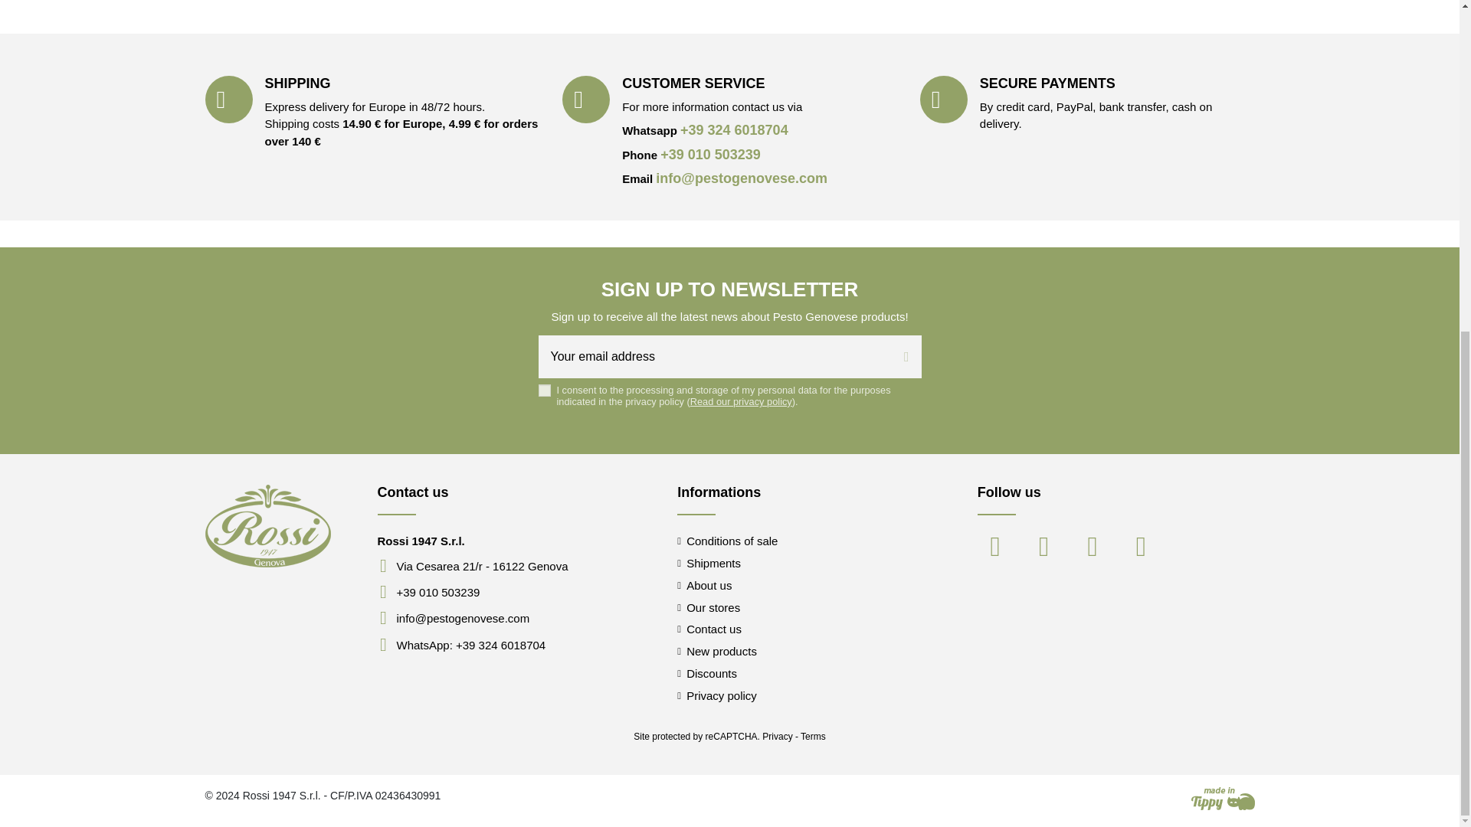 This screenshot has height=827, width=1471. Describe the element at coordinates (703, 585) in the screenshot. I see `About us` at that location.